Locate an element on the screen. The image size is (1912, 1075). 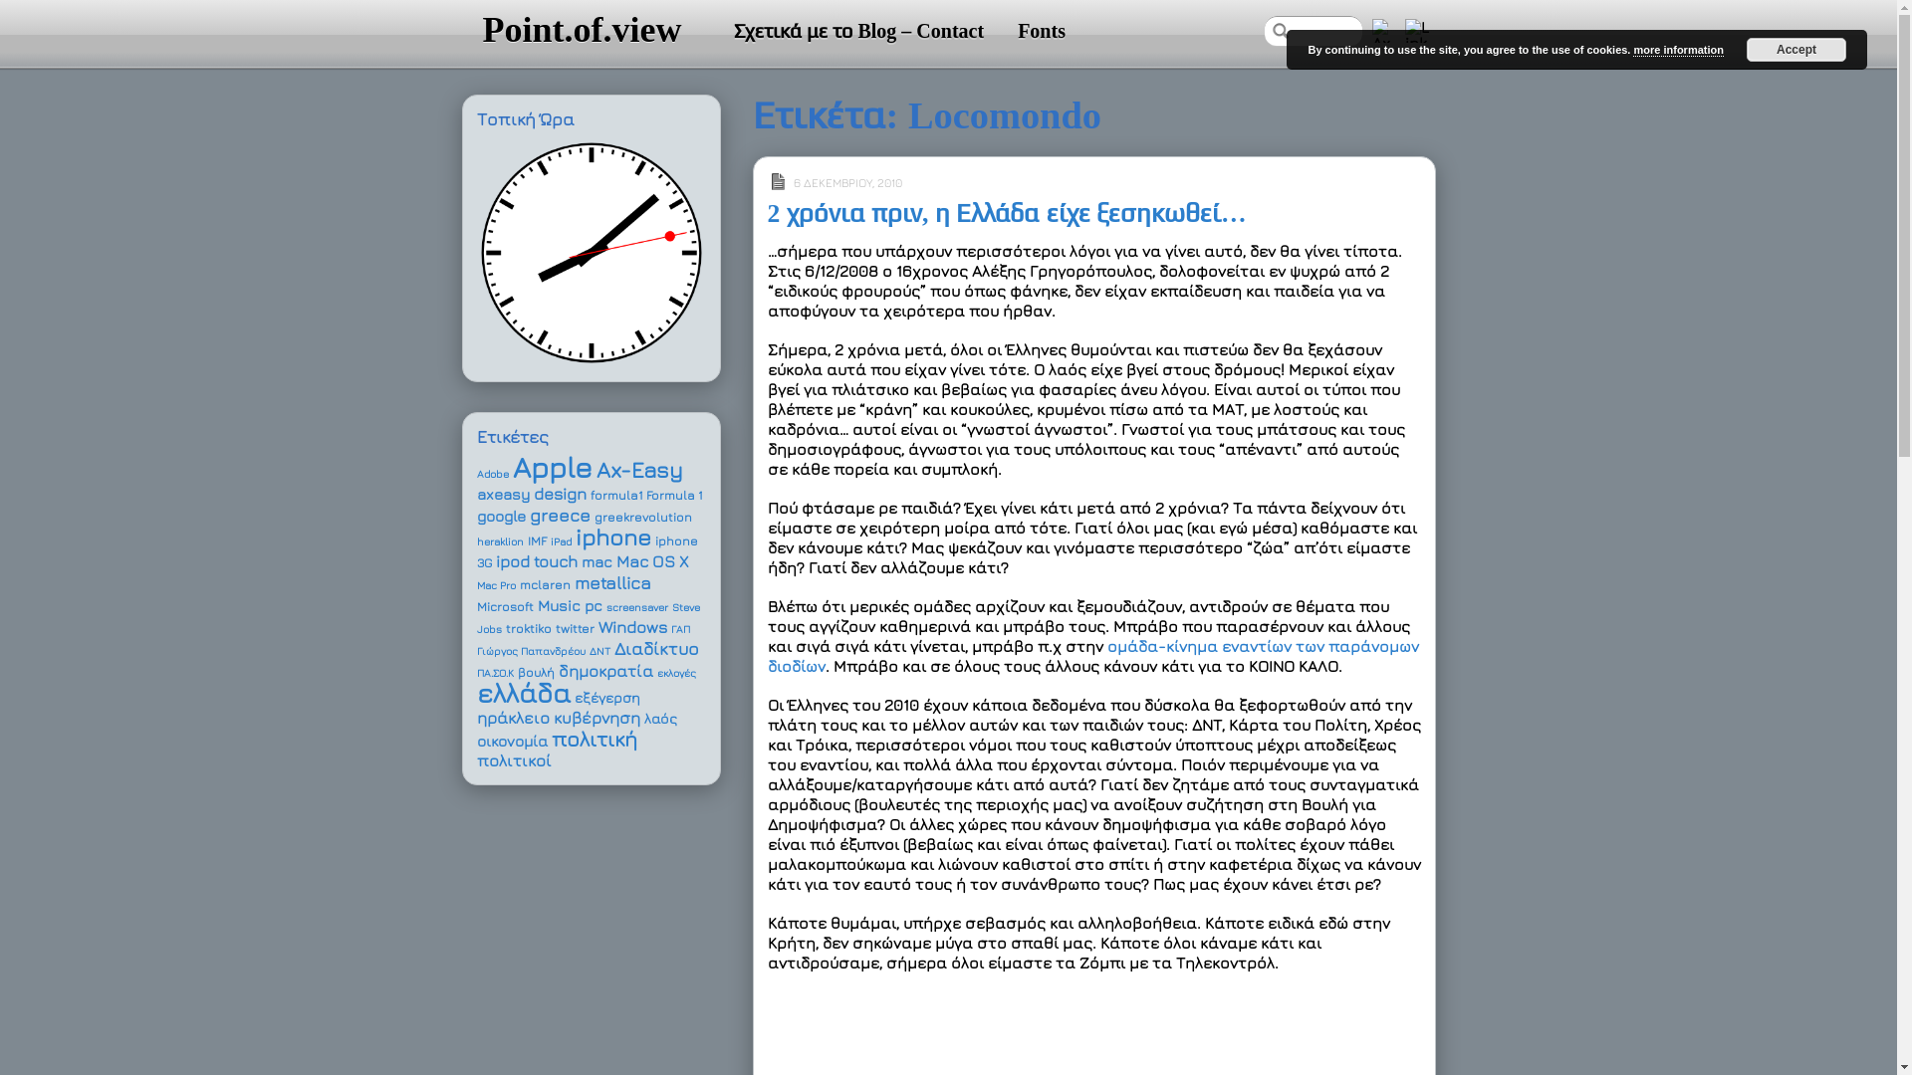
Accept is located at coordinates (1796, 50).